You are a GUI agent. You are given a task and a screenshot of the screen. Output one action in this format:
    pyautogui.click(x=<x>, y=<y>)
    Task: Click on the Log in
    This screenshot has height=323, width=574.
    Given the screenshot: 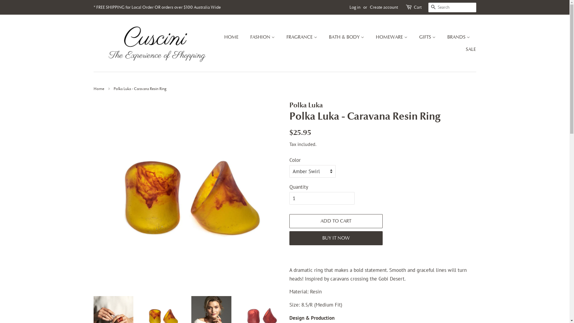 What is the action you would take?
    pyautogui.click(x=355, y=7)
    